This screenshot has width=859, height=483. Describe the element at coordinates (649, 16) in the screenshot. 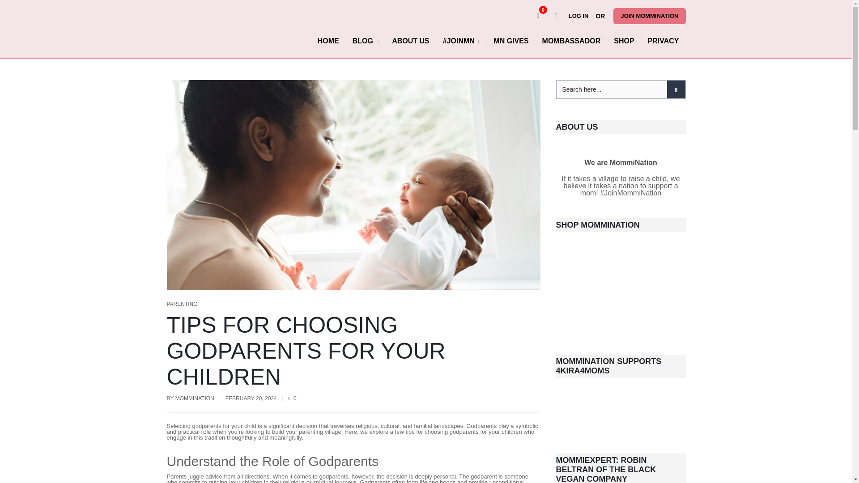

I see `JOIN MOMMINATION` at that location.